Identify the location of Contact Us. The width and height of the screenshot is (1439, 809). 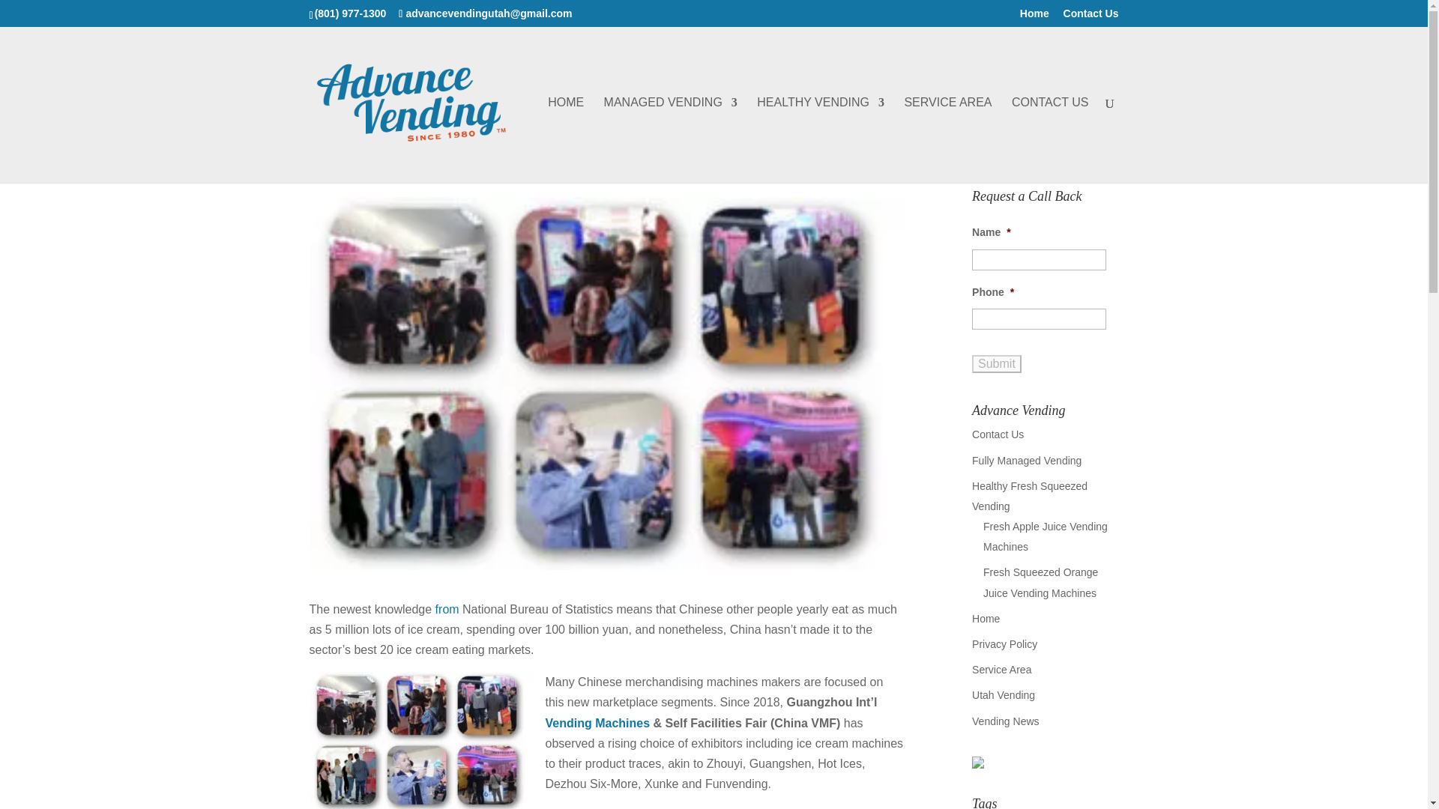
(998, 434).